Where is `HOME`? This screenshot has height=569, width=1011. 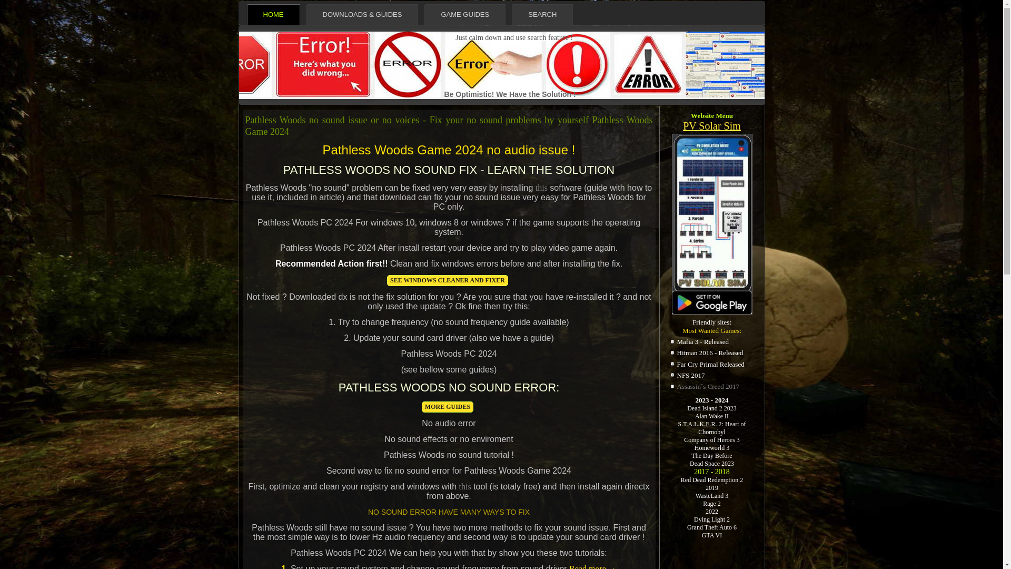
HOME is located at coordinates (273, 14).